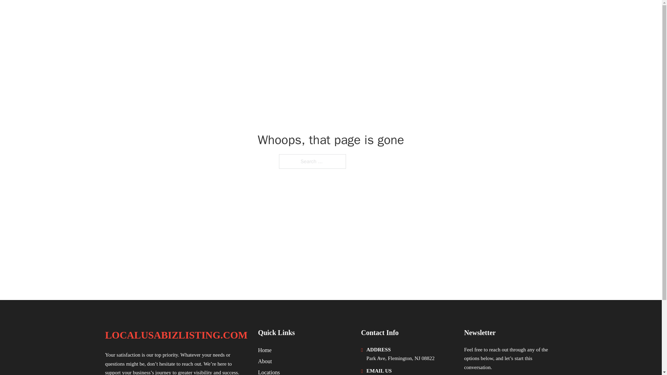 The width and height of the screenshot is (667, 375). I want to click on LOCATIONS, so click(503, 15).